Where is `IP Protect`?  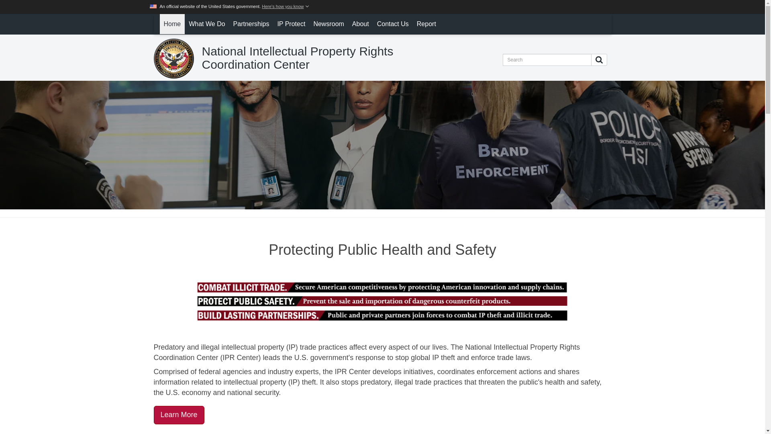 IP Protect is located at coordinates (291, 24).